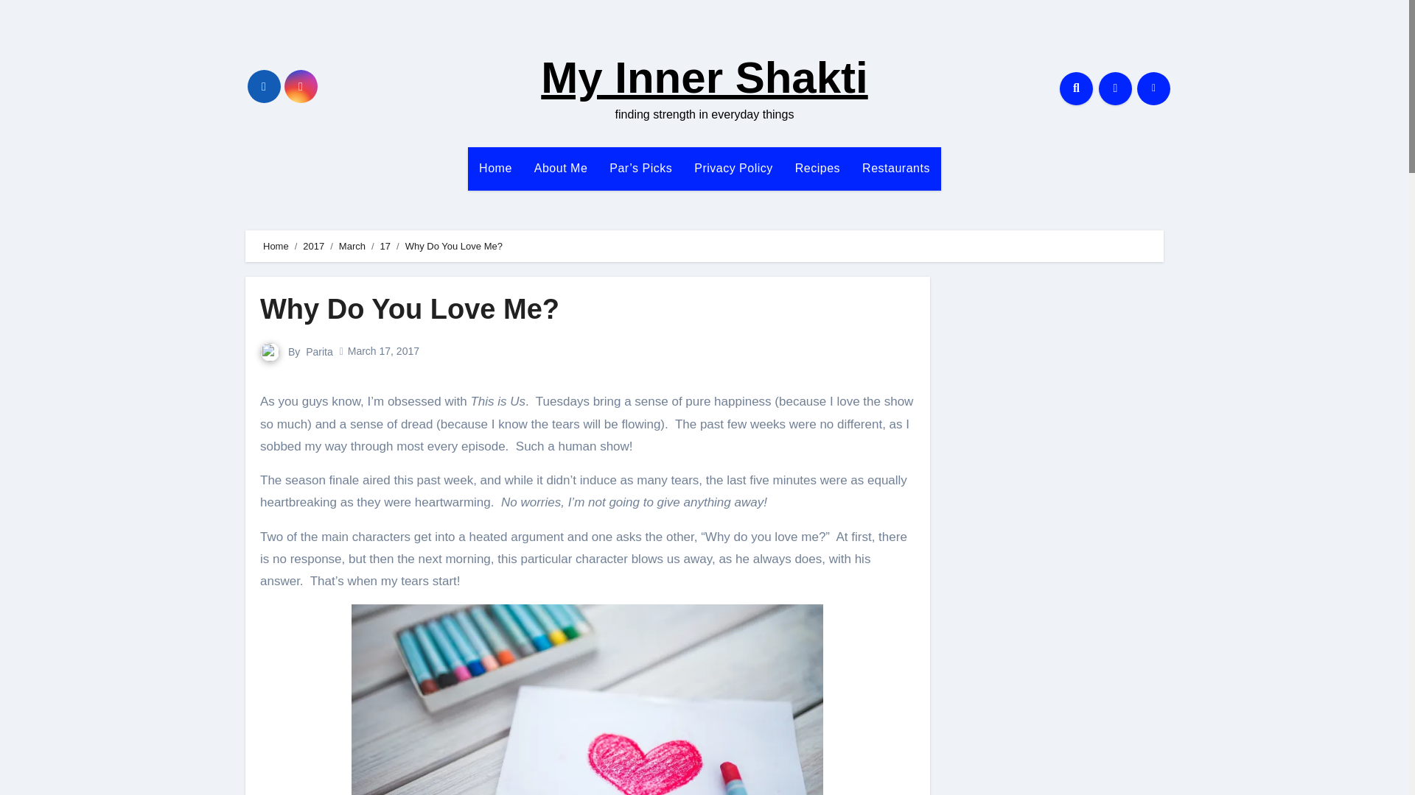 The image size is (1415, 795). What do you see at coordinates (561, 168) in the screenshot?
I see `About Me` at bounding box center [561, 168].